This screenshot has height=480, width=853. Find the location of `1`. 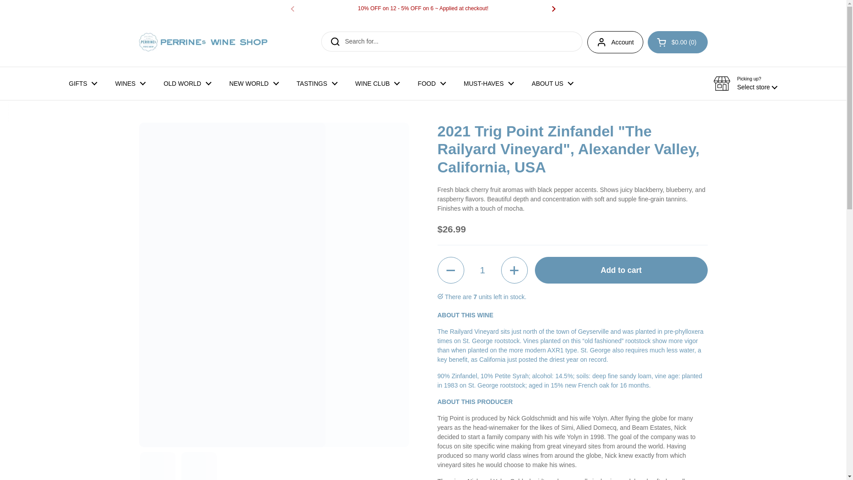

1 is located at coordinates (482, 270).